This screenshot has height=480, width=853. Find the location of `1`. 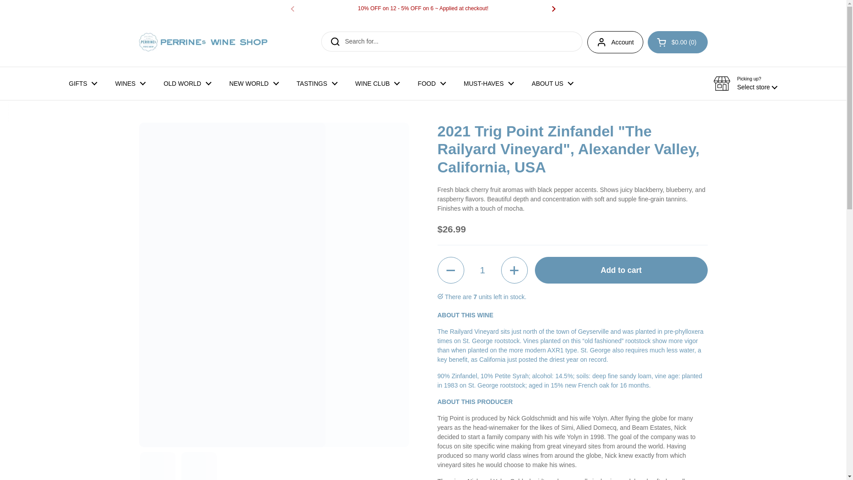

1 is located at coordinates (482, 270).